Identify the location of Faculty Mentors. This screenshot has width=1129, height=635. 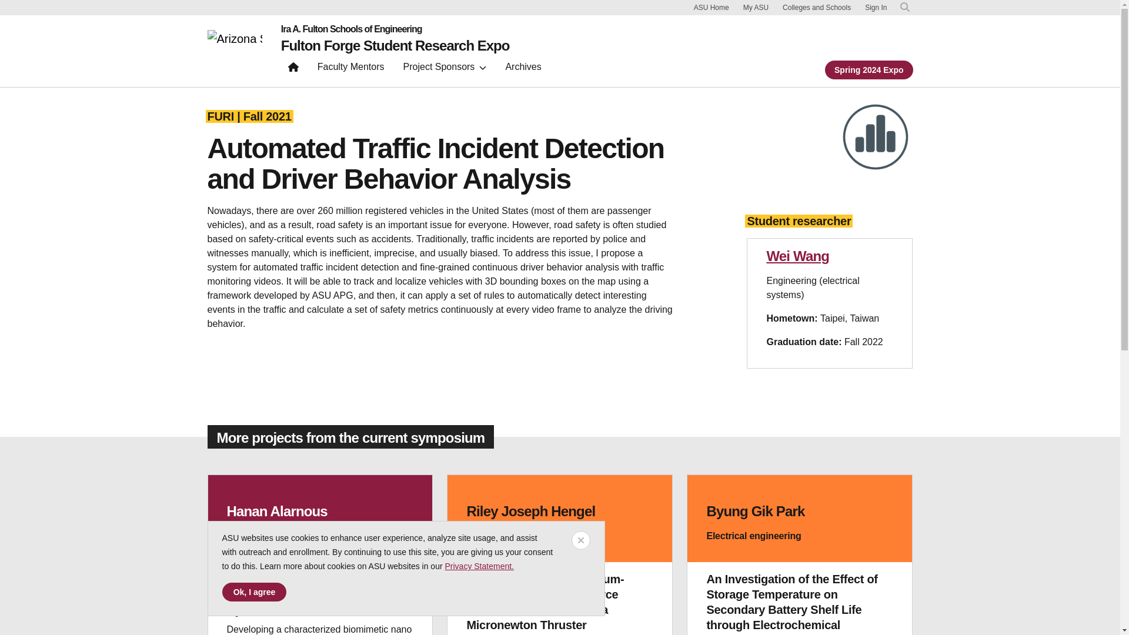
(351, 69).